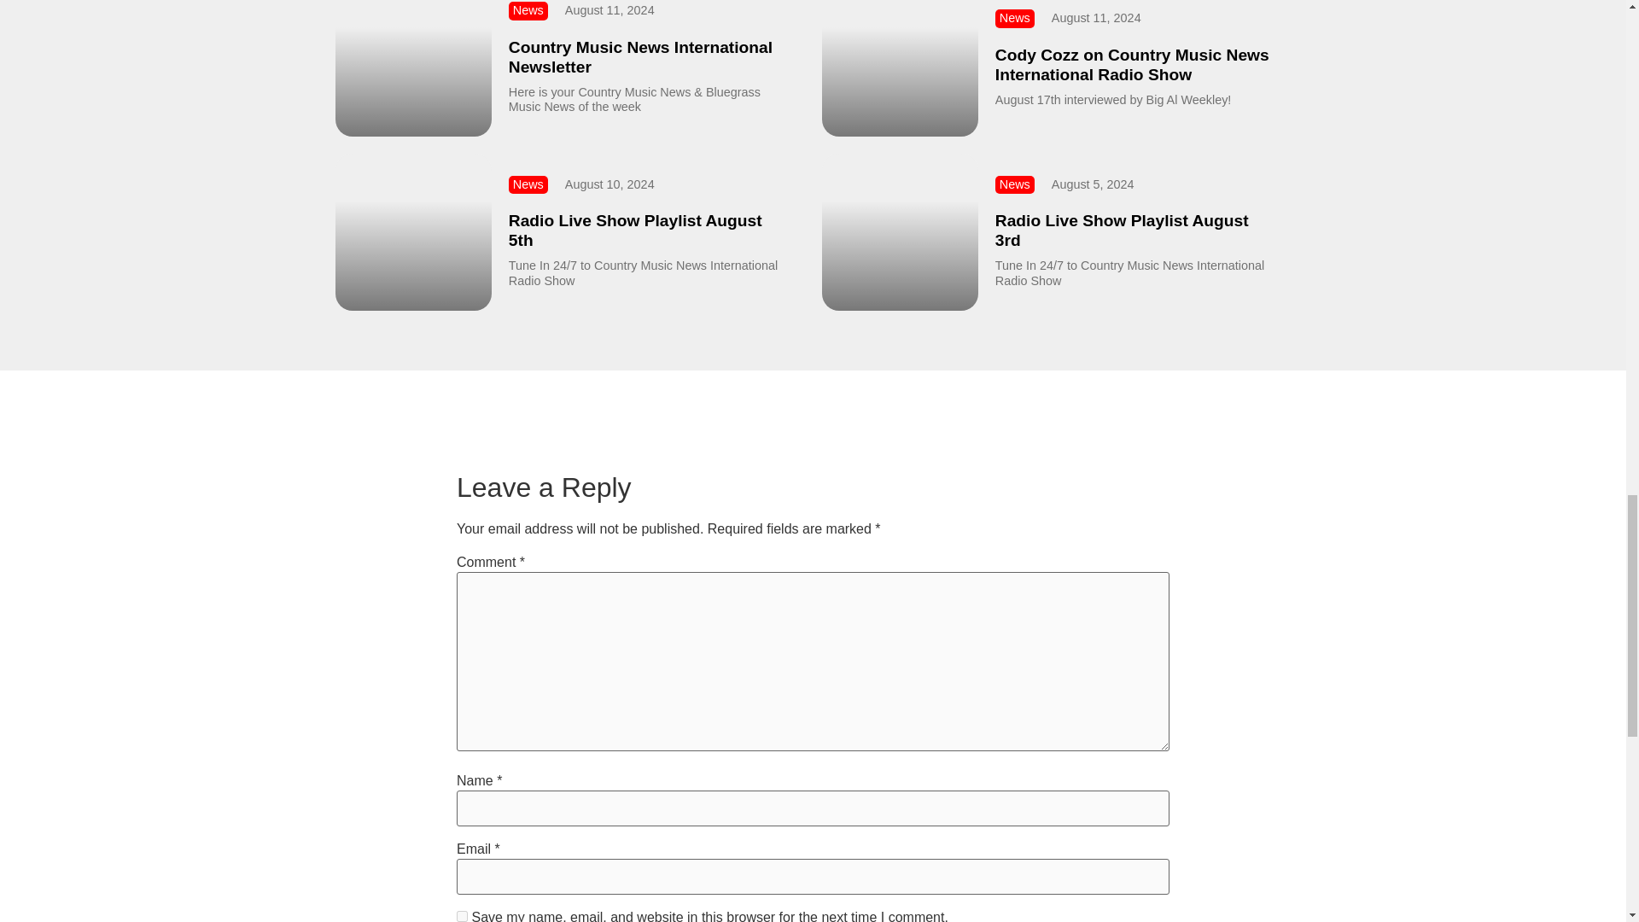  Describe the element at coordinates (528, 10) in the screenshot. I see `News` at that location.